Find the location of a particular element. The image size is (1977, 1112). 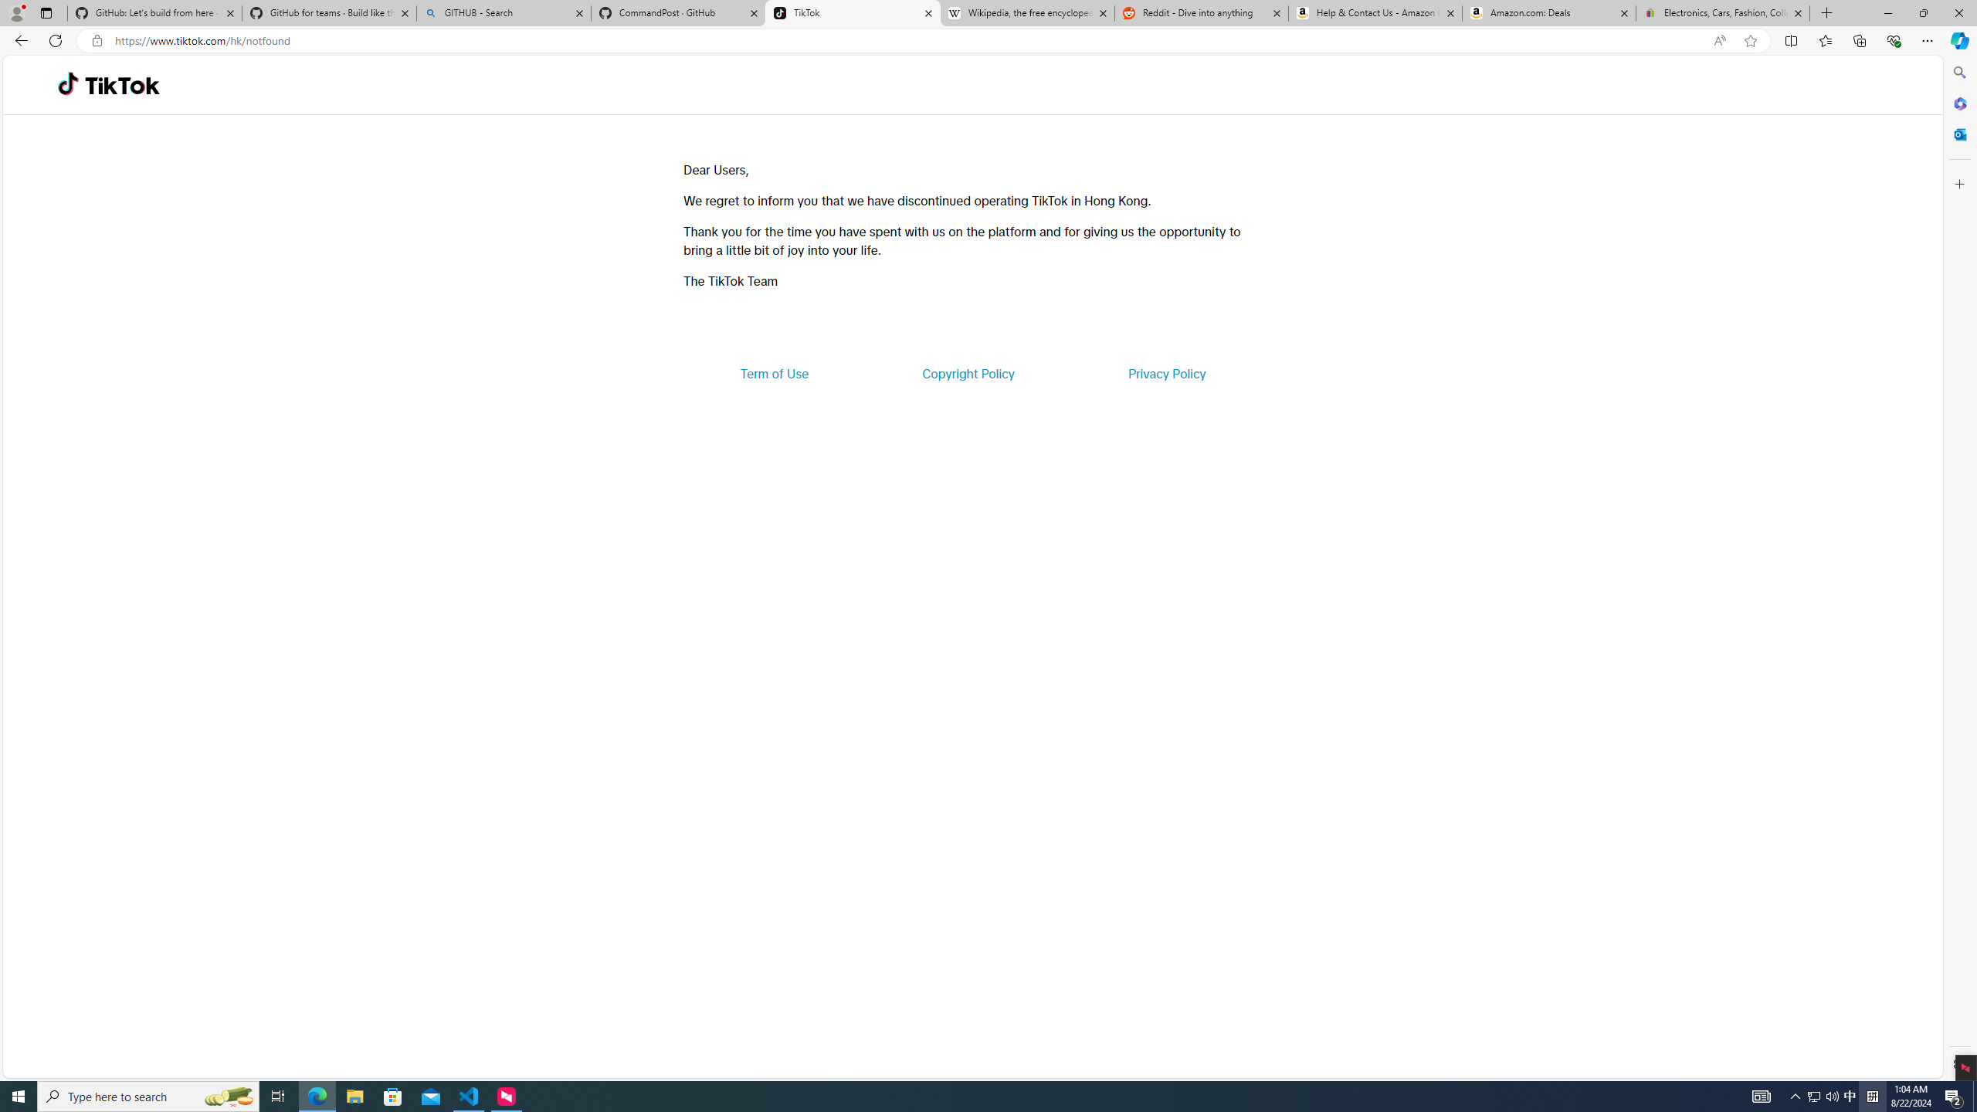

Amazon.com: Deals is located at coordinates (1549, 13).